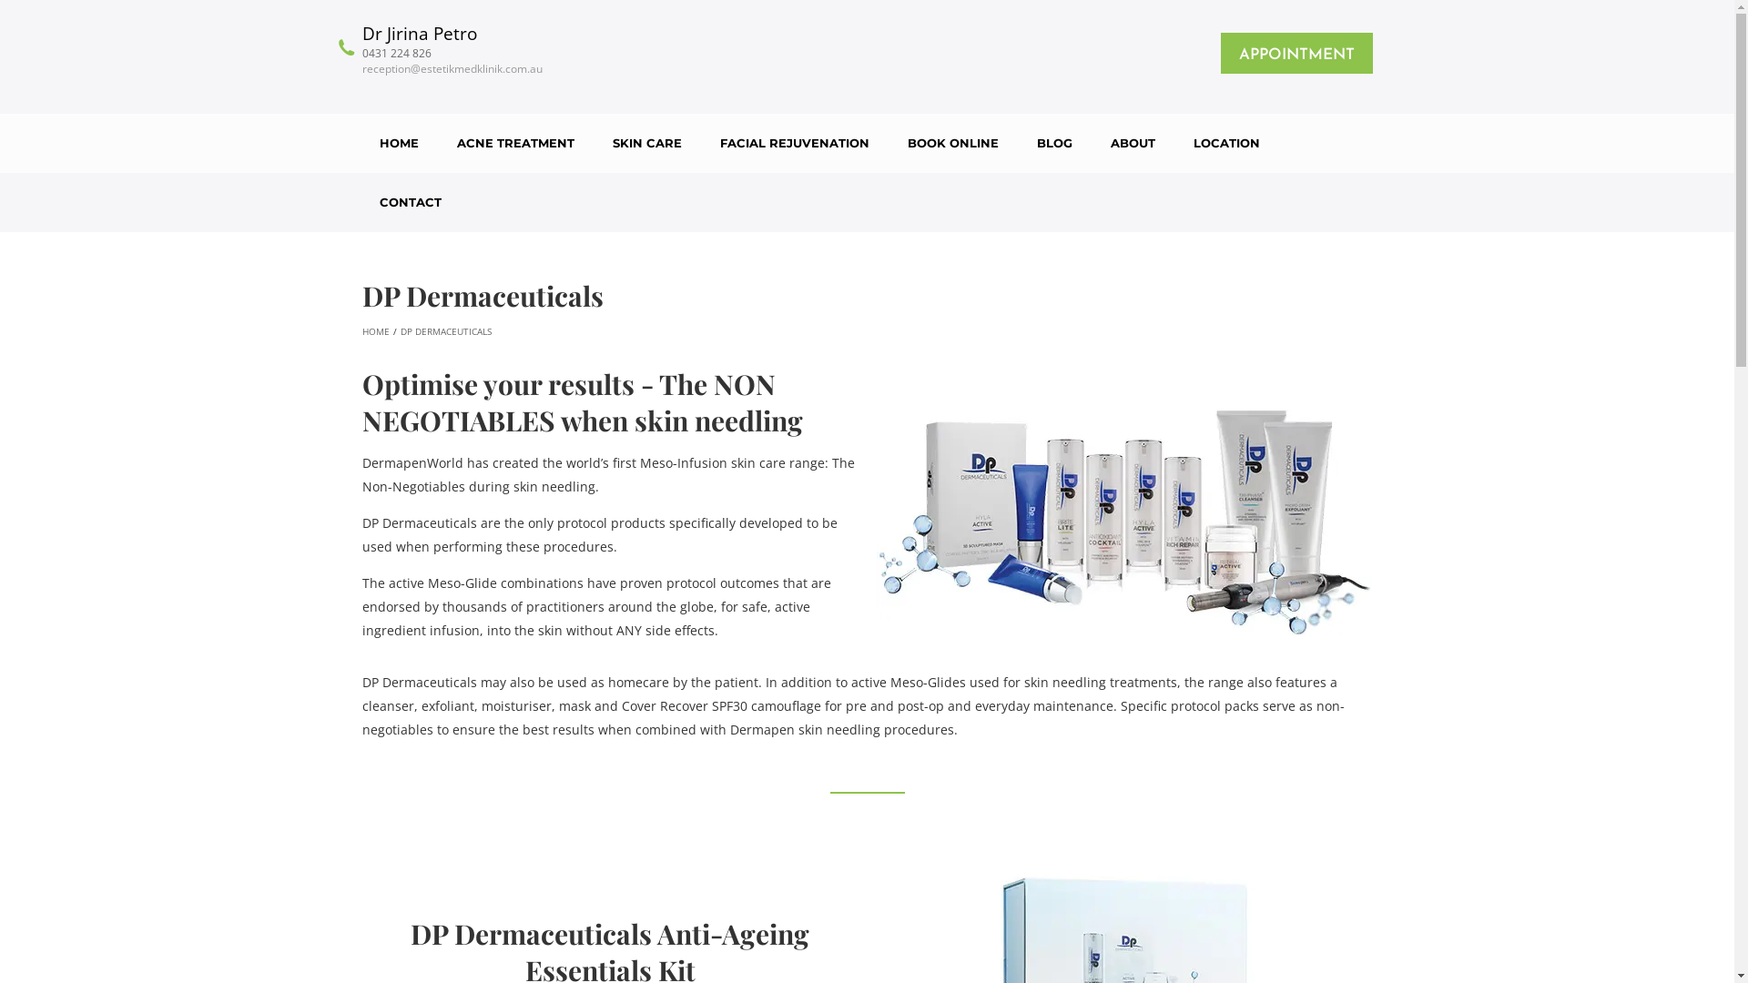  I want to click on CONTACT, so click(411, 202).